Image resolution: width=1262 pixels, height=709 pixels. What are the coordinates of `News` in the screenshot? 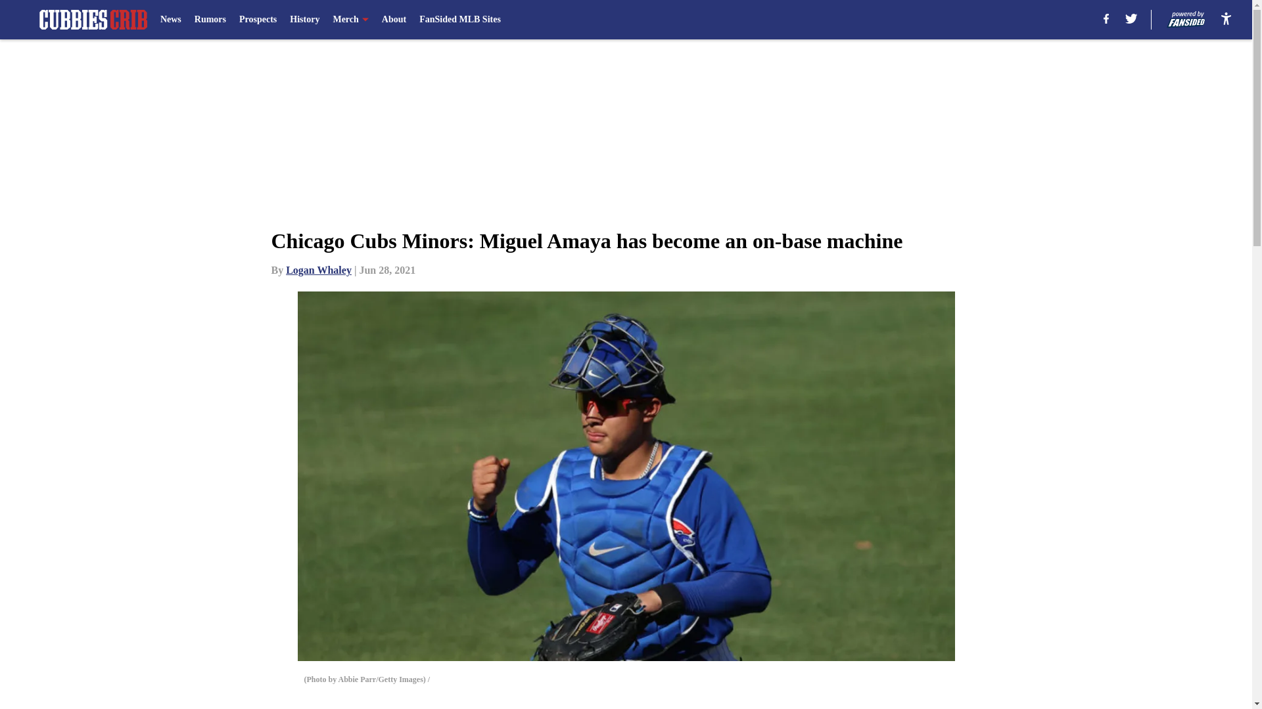 It's located at (171, 20).